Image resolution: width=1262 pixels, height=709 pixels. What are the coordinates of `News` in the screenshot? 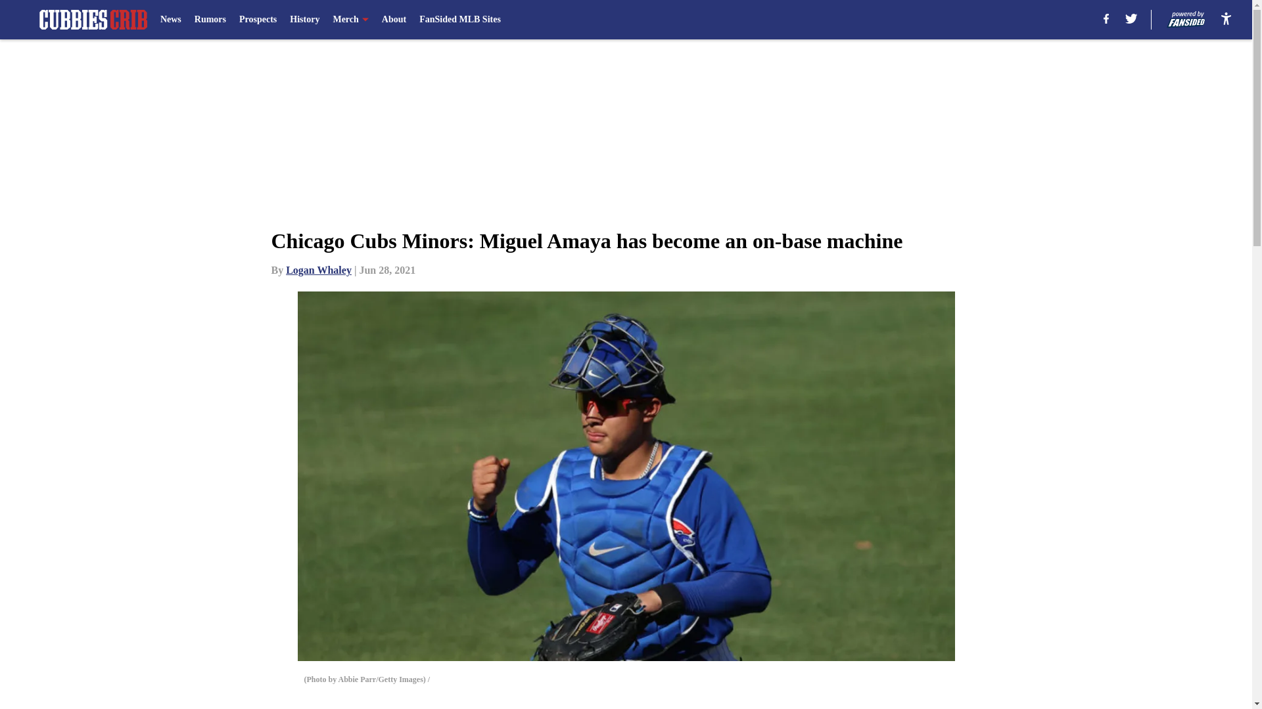 It's located at (171, 20).